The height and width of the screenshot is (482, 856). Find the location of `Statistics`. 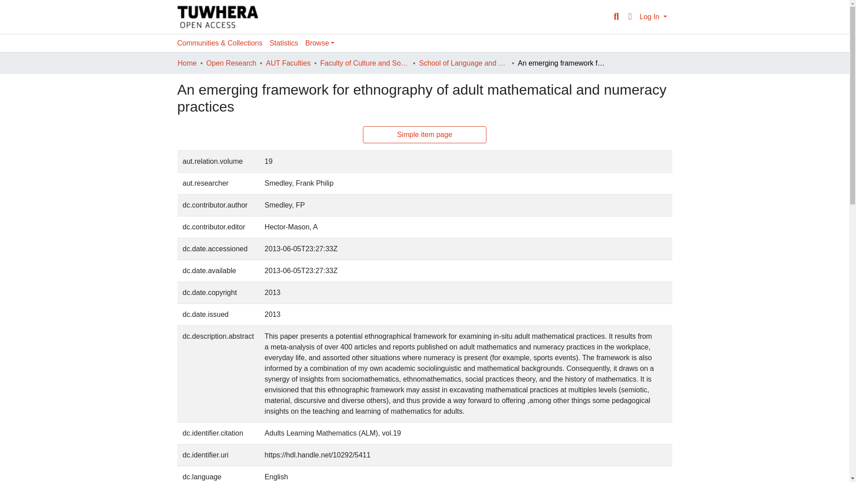

Statistics is located at coordinates (284, 43).